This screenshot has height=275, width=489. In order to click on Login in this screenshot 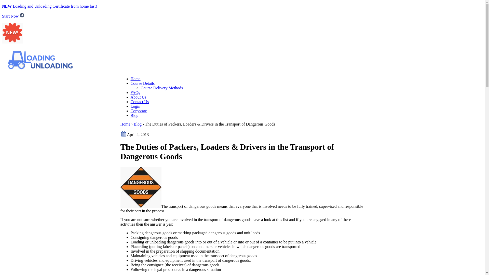, I will do `click(135, 106)`.